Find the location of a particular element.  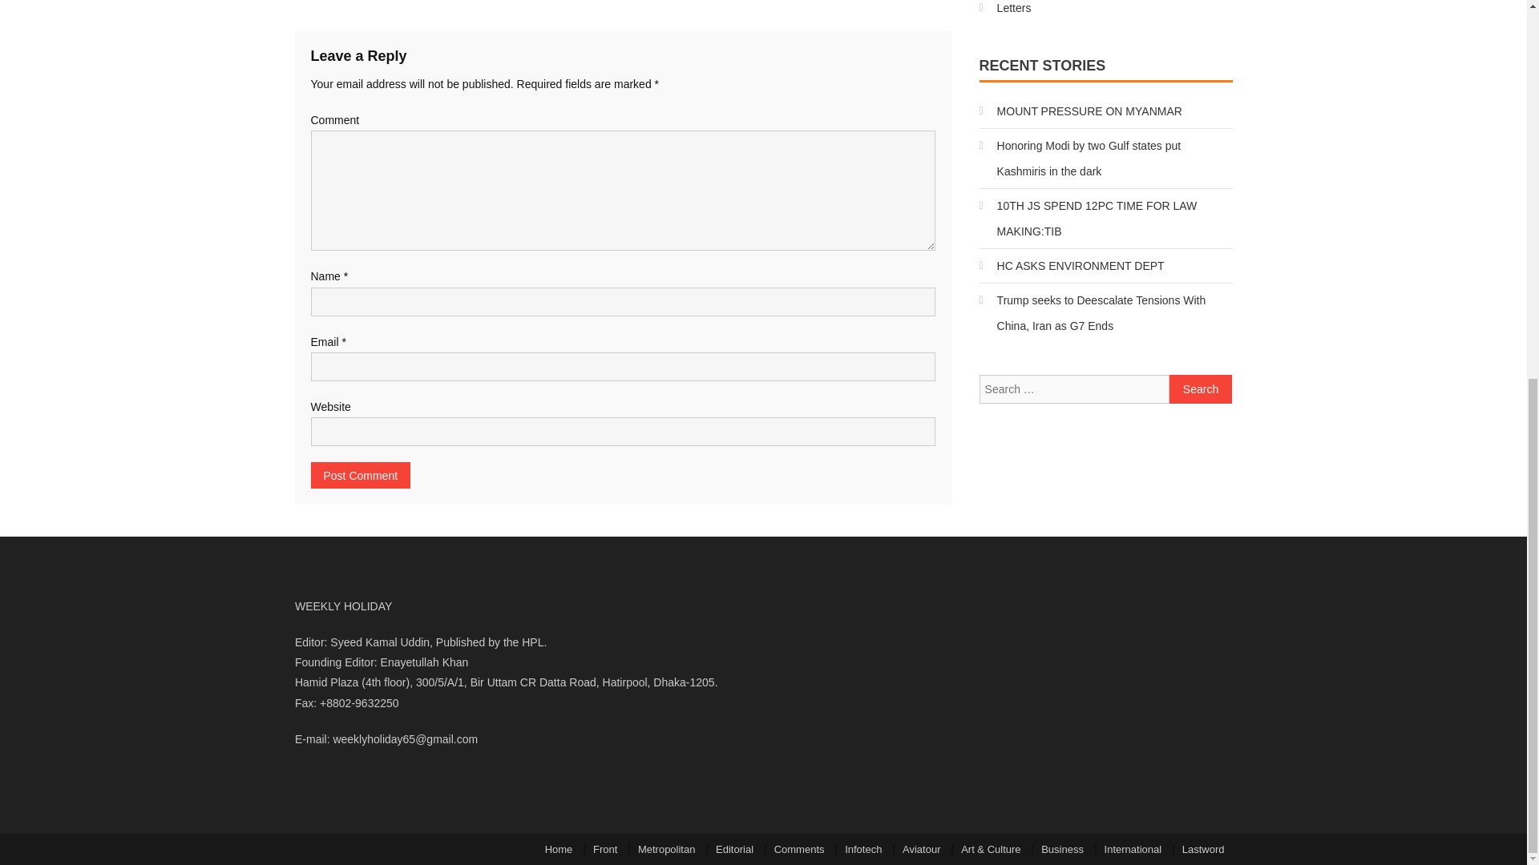

Post Comment is located at coordinates (361, 475).